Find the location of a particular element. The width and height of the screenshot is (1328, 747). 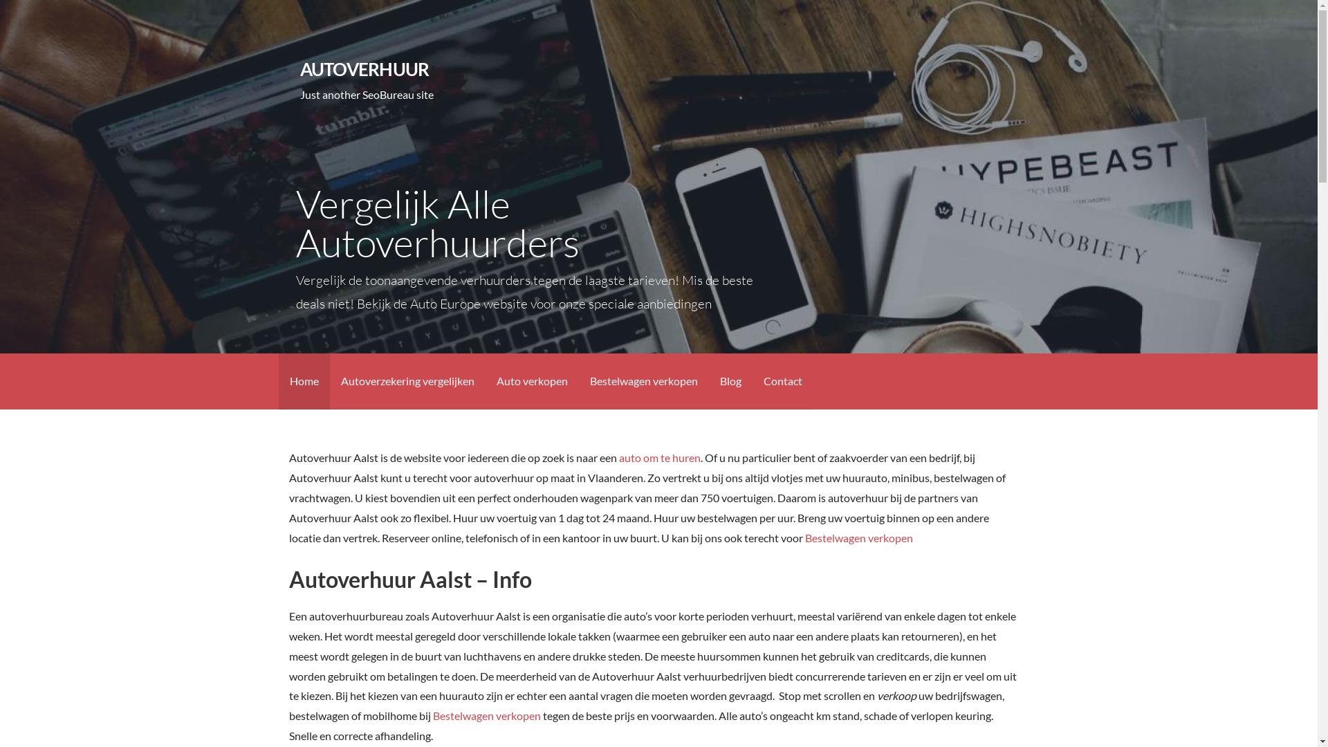

Autoverzekering vergelijken is located at coordinates (407, 382).